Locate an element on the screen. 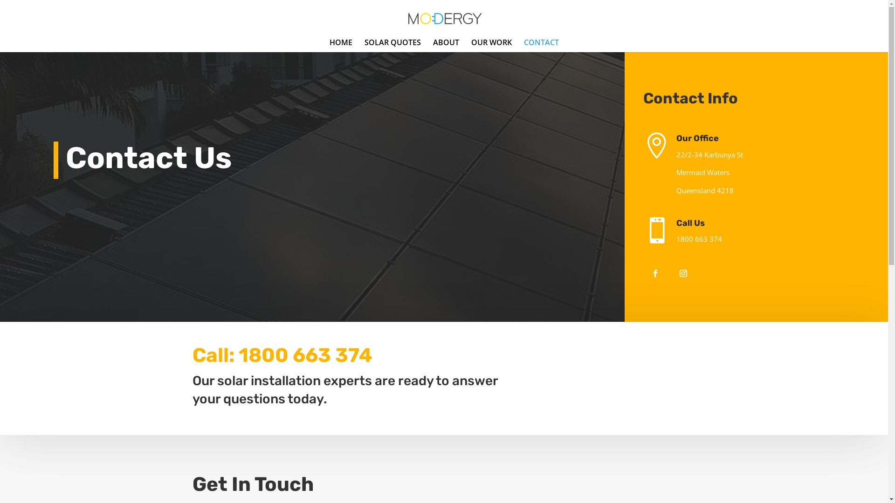  CONTACT is located at coordinates (542, 46).